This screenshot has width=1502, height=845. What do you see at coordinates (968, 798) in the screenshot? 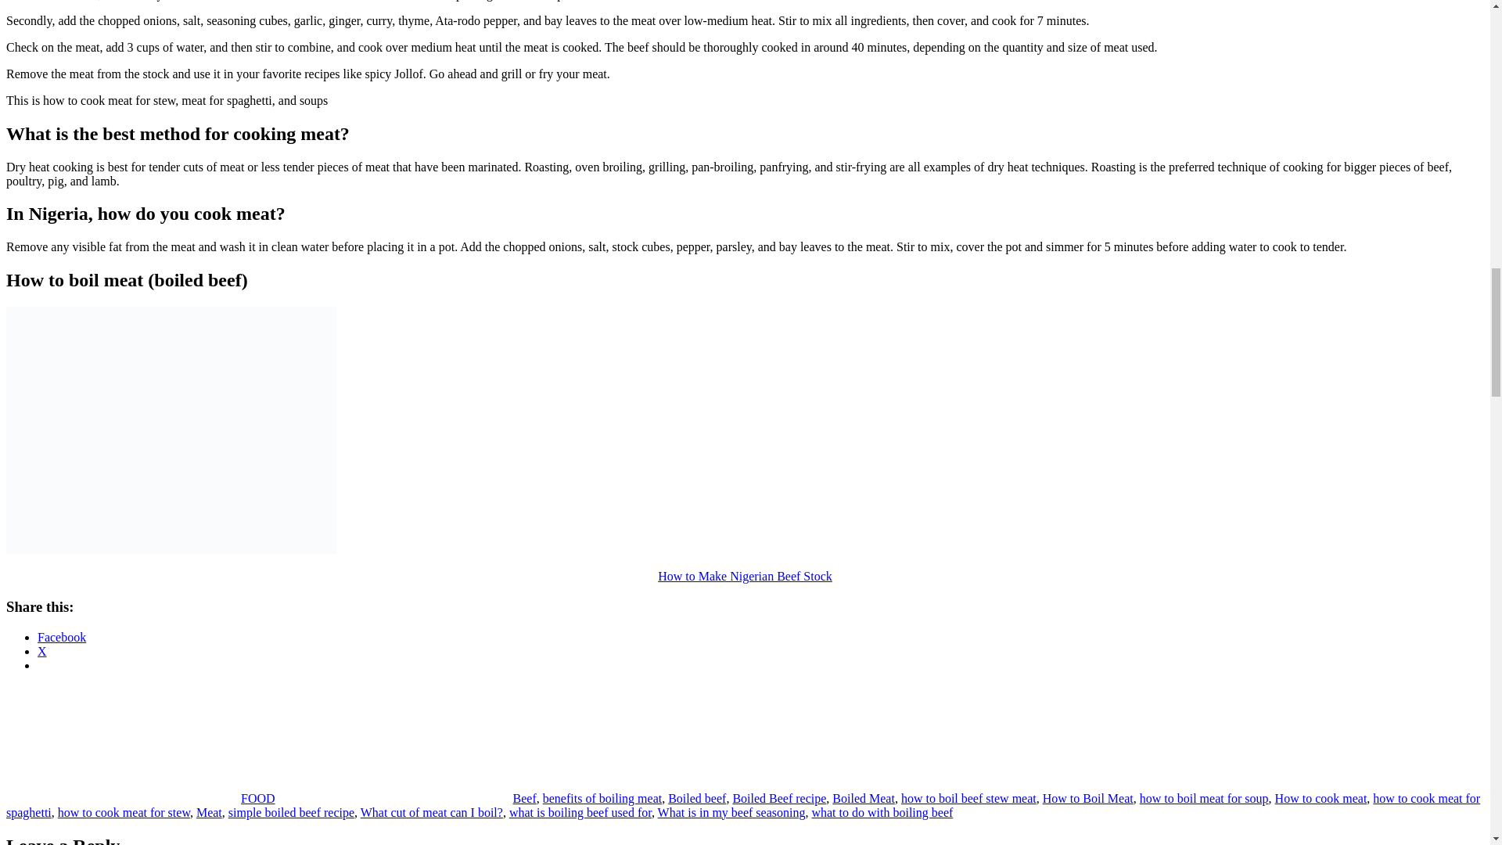
I see `how to boil beef stew meat` at bounding box center [968, 798].